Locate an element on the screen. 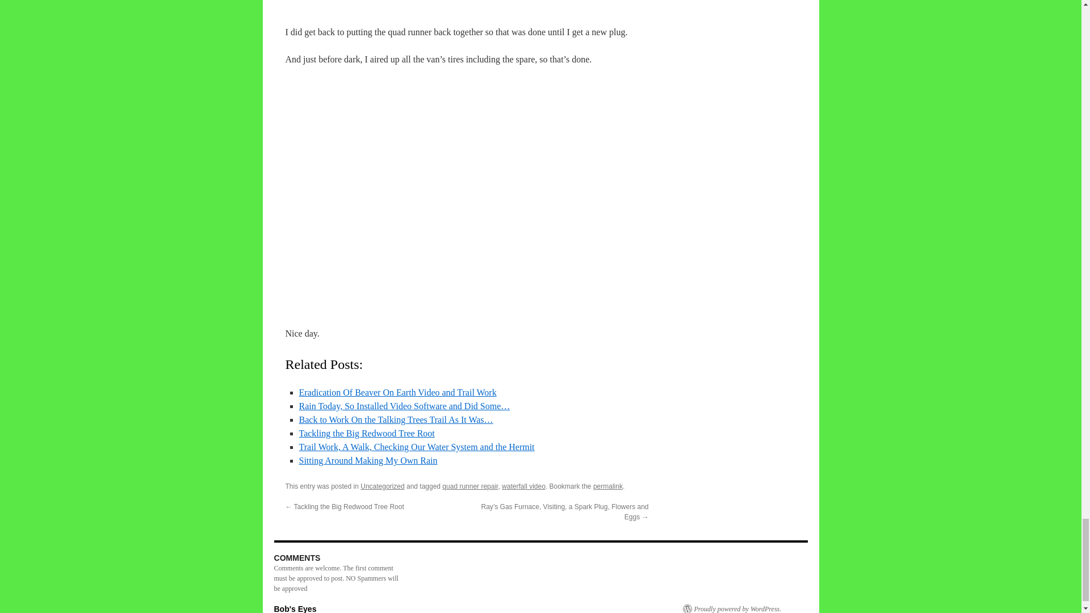  waterfall video is located at coordinates (523, 486).